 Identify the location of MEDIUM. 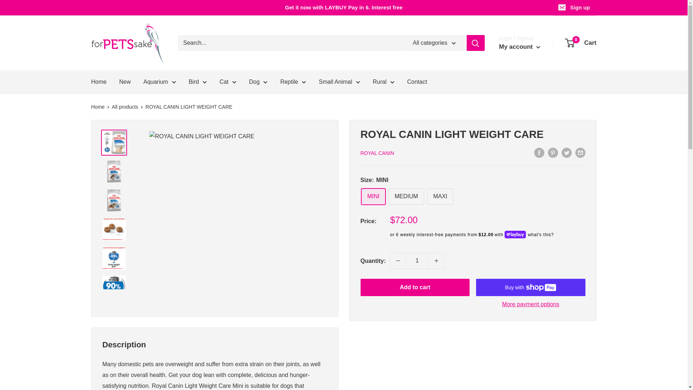
(406, 196).